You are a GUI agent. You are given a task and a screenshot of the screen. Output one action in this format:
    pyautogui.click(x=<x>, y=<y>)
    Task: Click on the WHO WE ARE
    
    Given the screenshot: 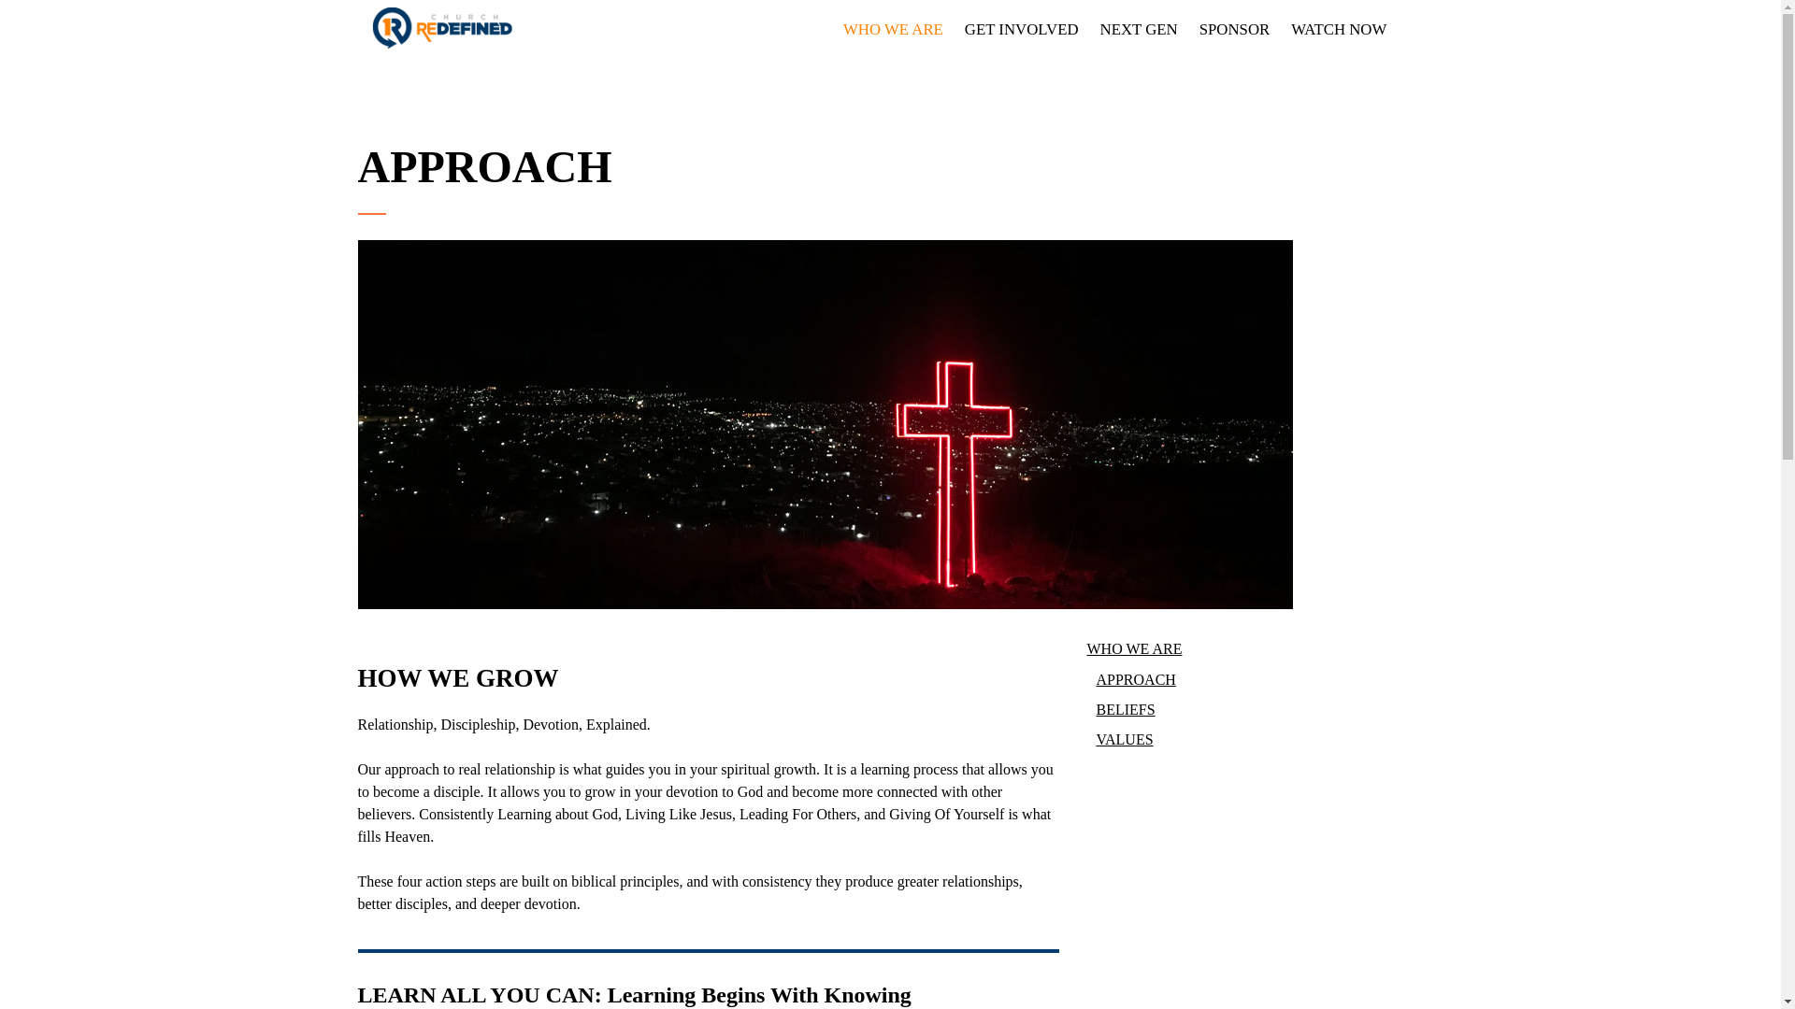 What is the action you would take?
    pyautogui.click(x=890, y=28)
    